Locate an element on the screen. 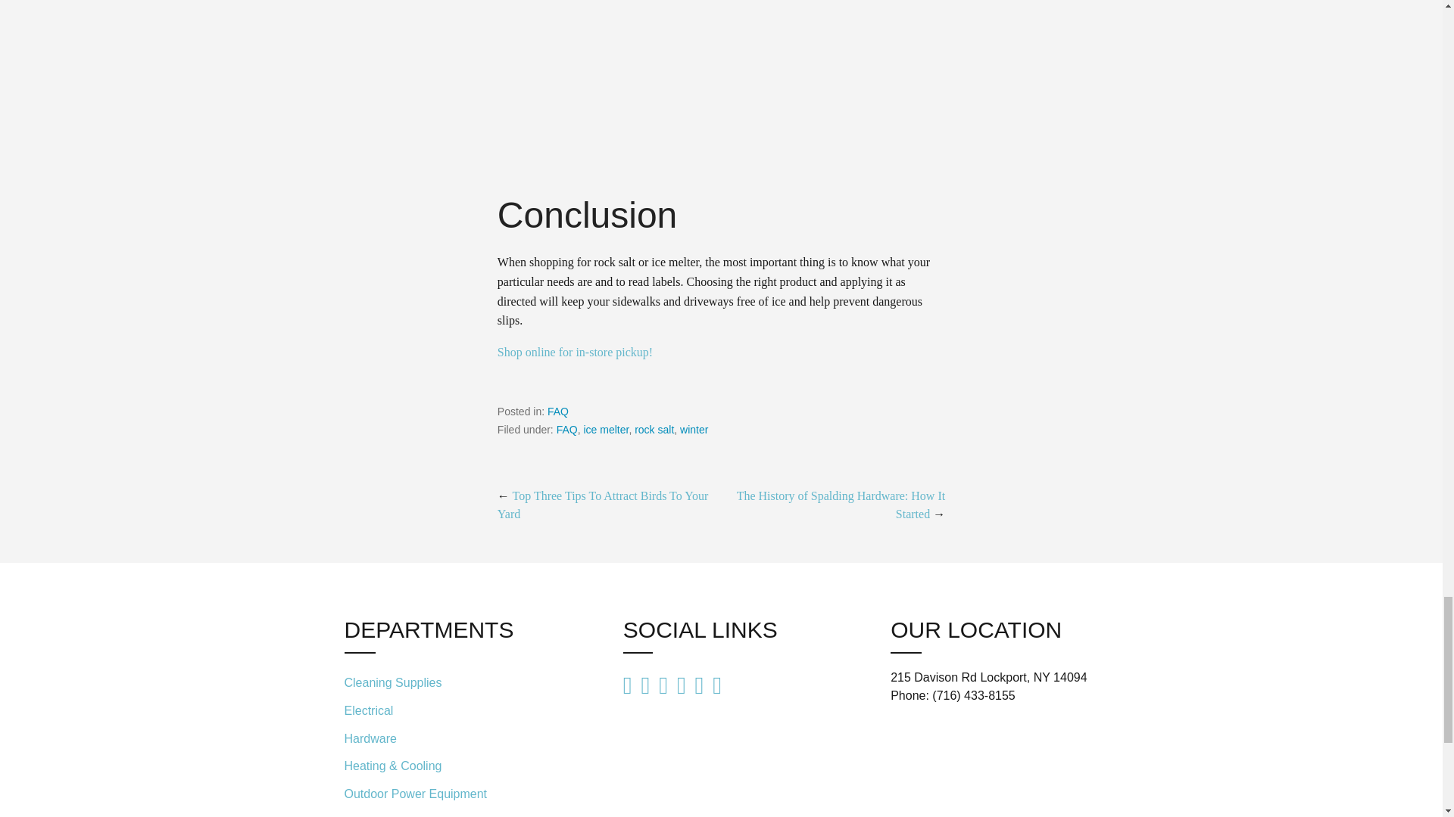 The image size is (1454, 817). FAQ is located at coordinates (557, 411).